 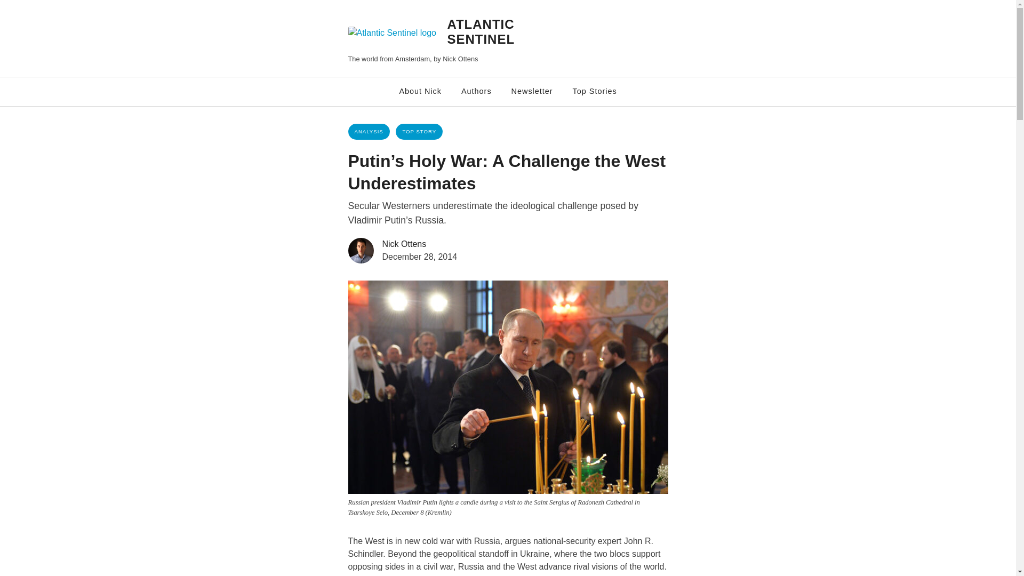 What do you see at coordinates (532, 91) in the screenshot?
I see `Newsletter` at bounding box center [532, 91].